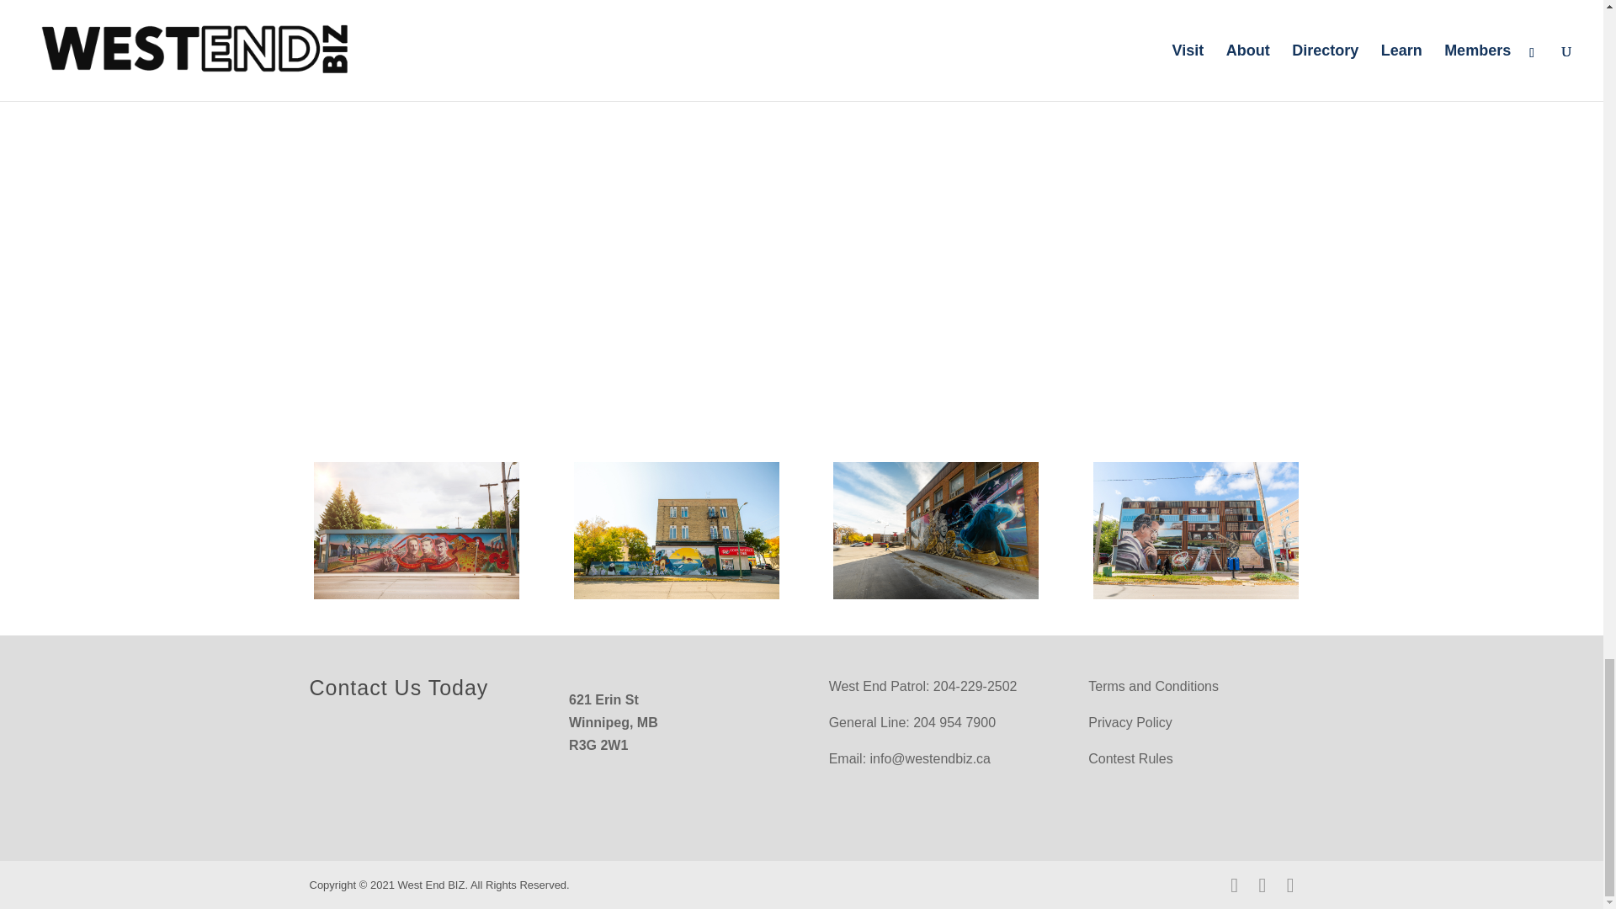 The width and height of the screenshot is (1616, 909). I want to click on Terms and Conditions, so click(1153, 686).